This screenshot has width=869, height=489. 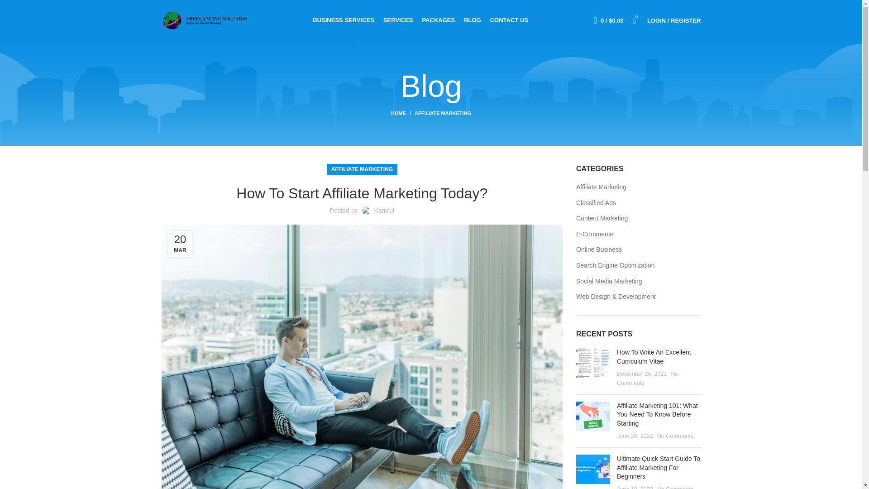 What do you see at coordinates (362, 169) in the screenshot?
I see `AFFILIATE MARKETING` at bounding box center [362, 169].